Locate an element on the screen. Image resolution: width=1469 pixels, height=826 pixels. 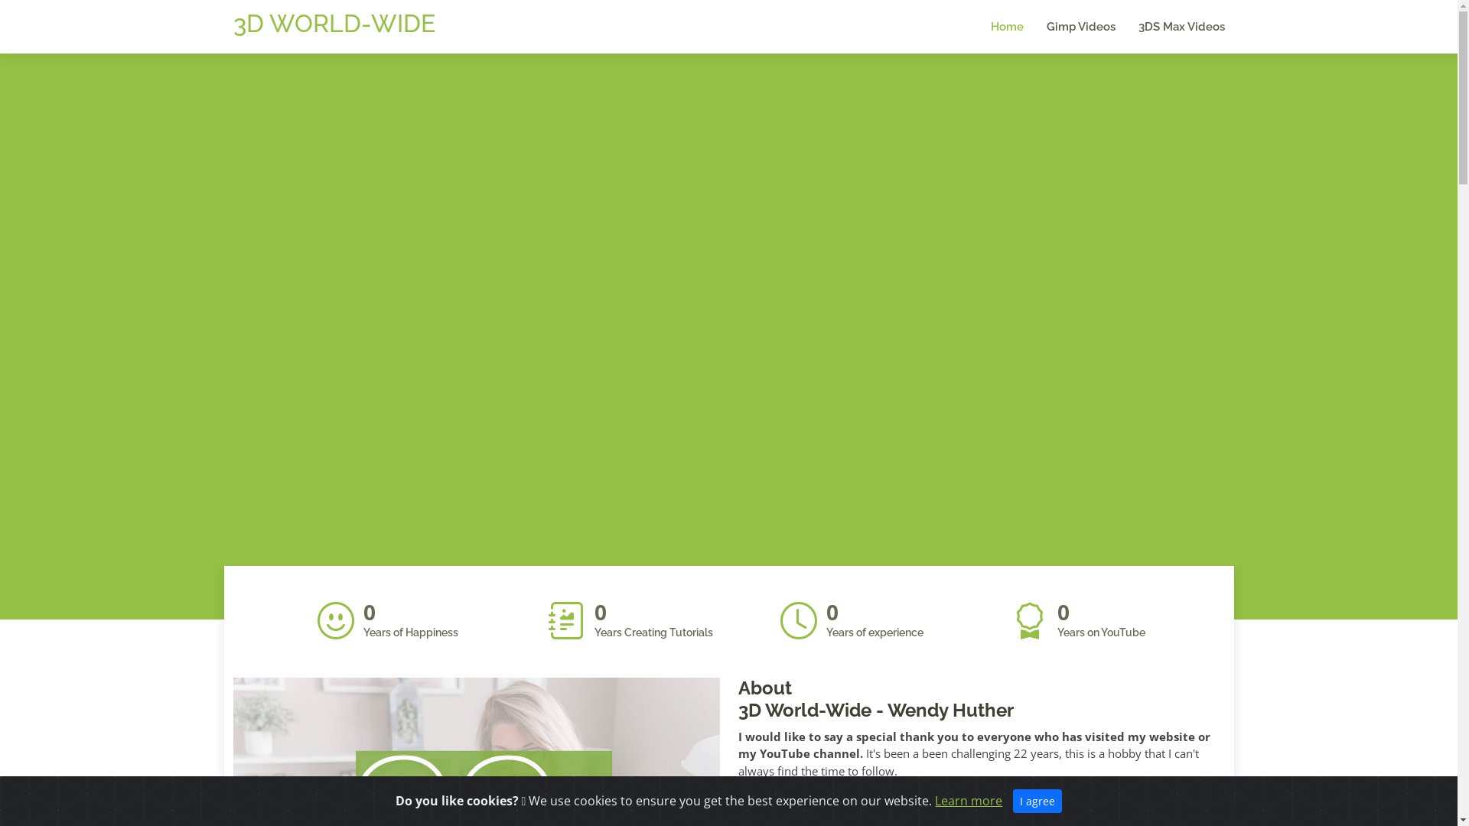
3D WORLD-WIDE is located at coordinates (334, 23).